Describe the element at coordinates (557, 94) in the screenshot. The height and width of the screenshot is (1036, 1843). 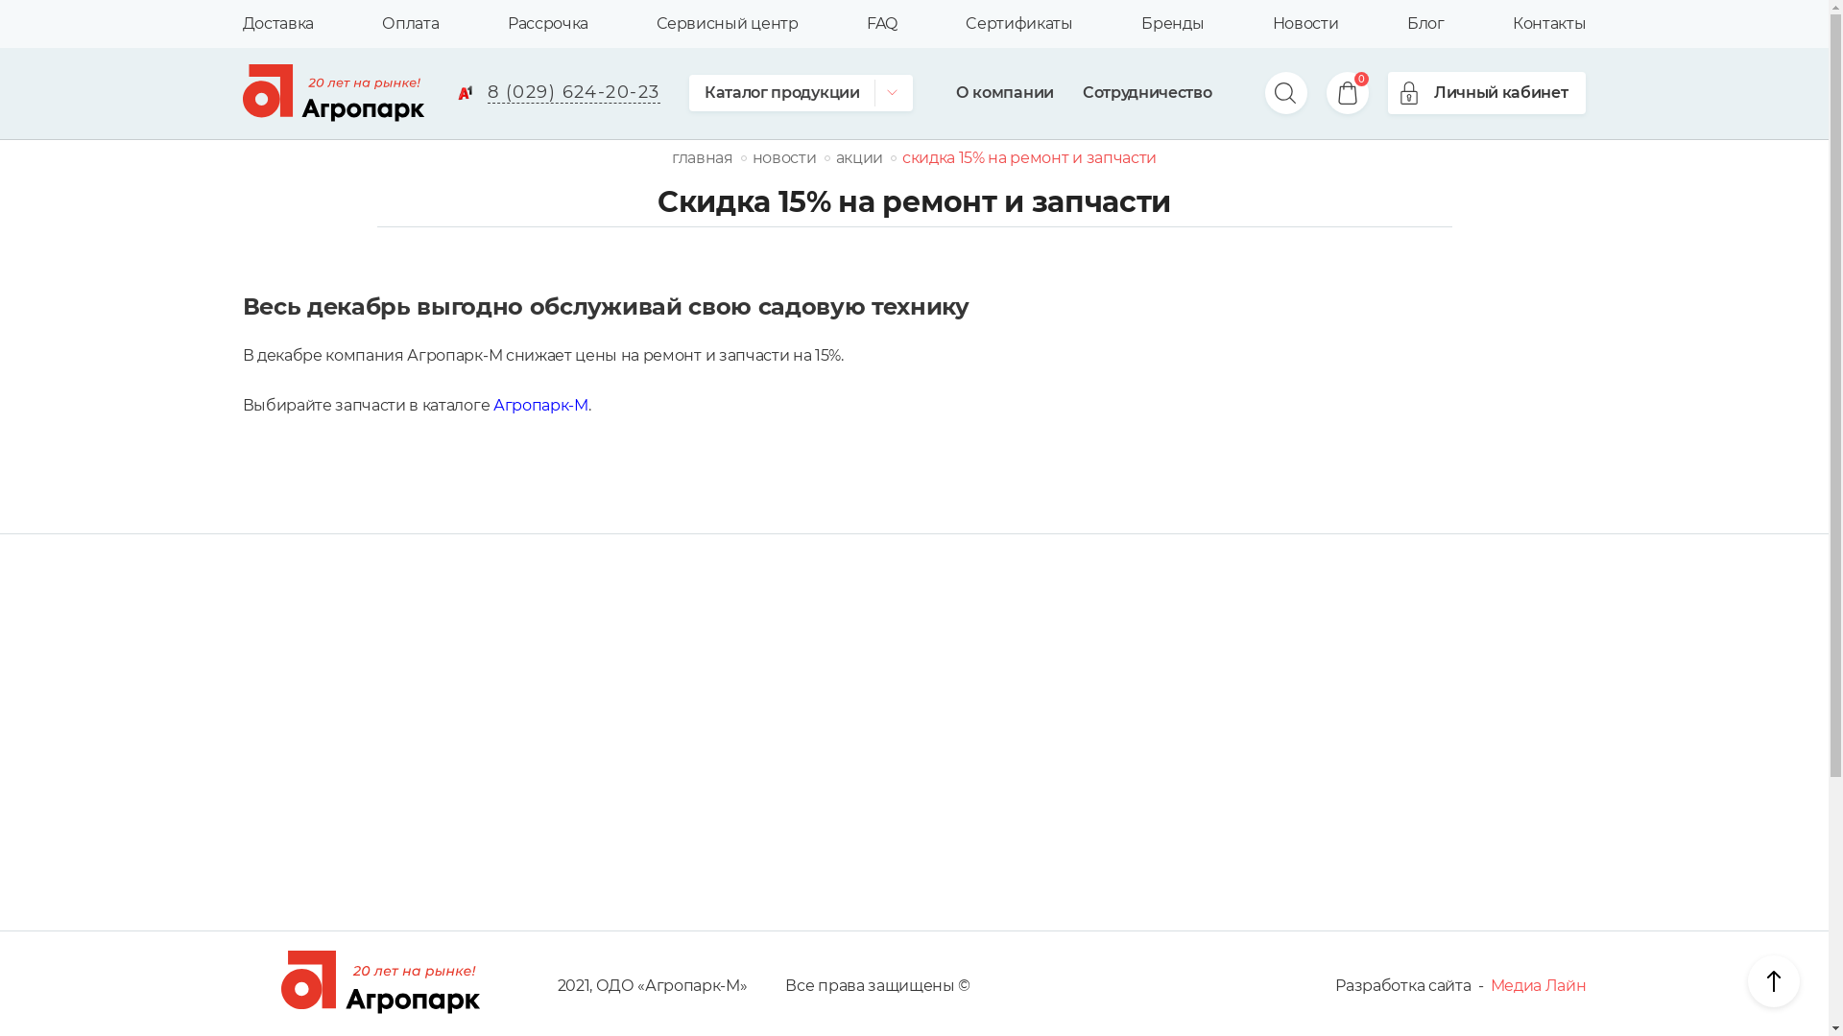
I see `8 (029) 624-20-23` at that location.